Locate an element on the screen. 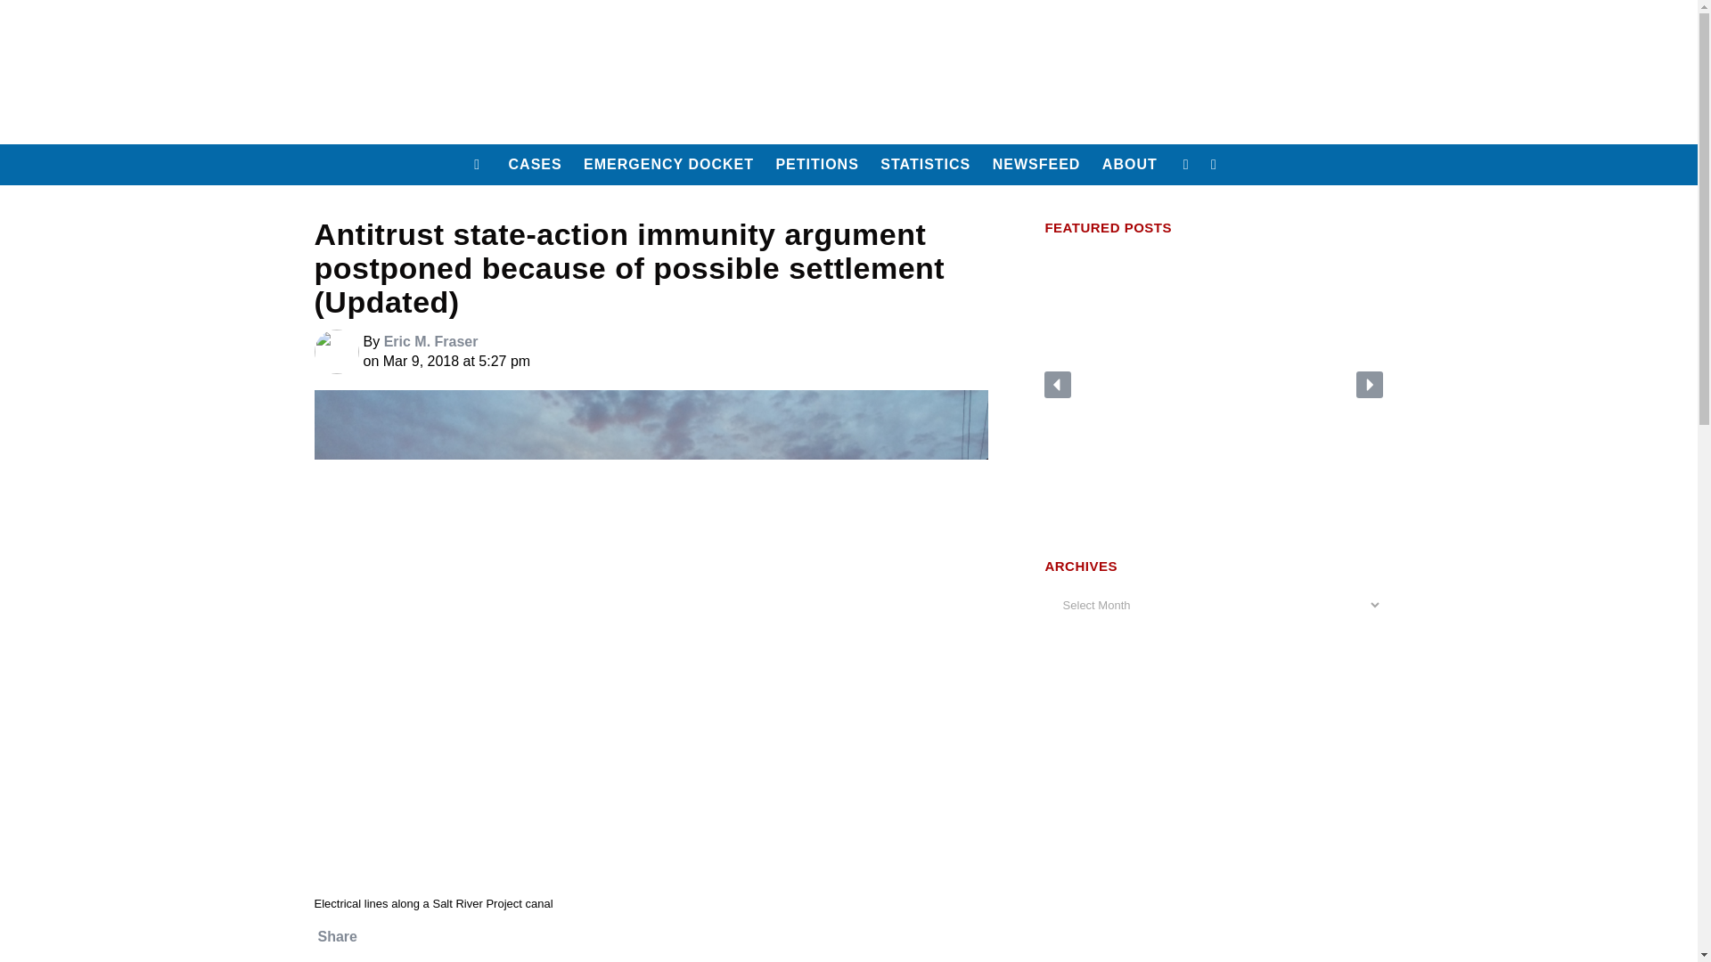  PETITIONS is located at coordinates (816, 165).